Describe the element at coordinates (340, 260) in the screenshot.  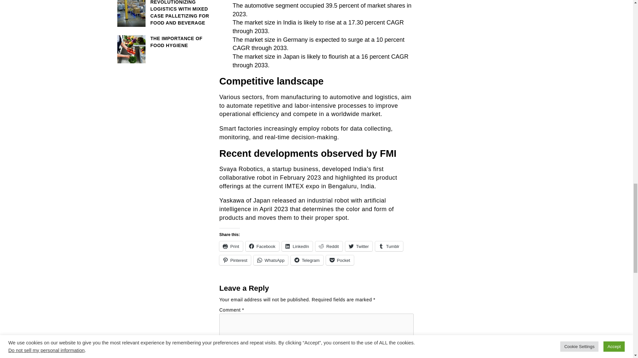
I see `Click to share on Pocket` at that location.